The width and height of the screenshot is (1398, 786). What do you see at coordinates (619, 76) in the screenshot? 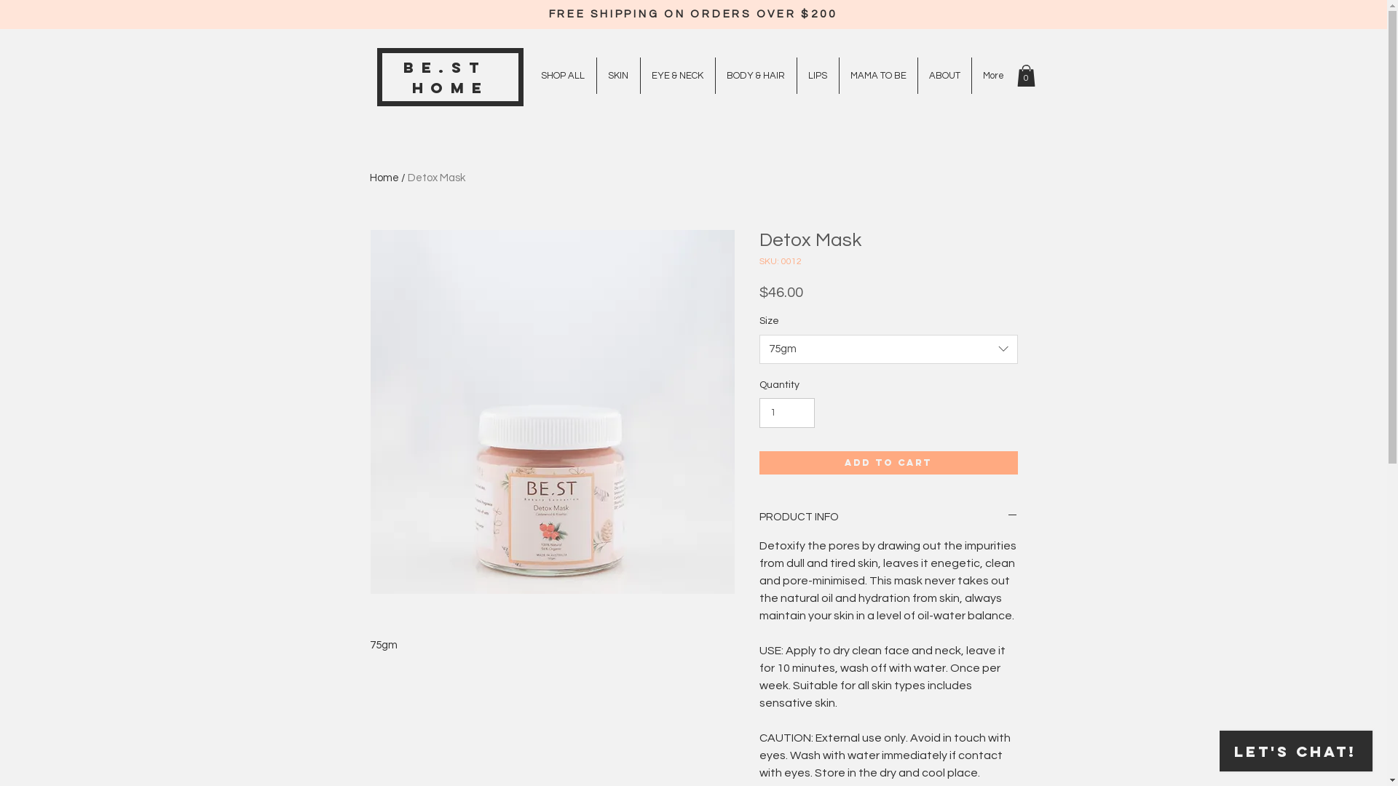
I see `SKIN` at bounding box center [619, 76].